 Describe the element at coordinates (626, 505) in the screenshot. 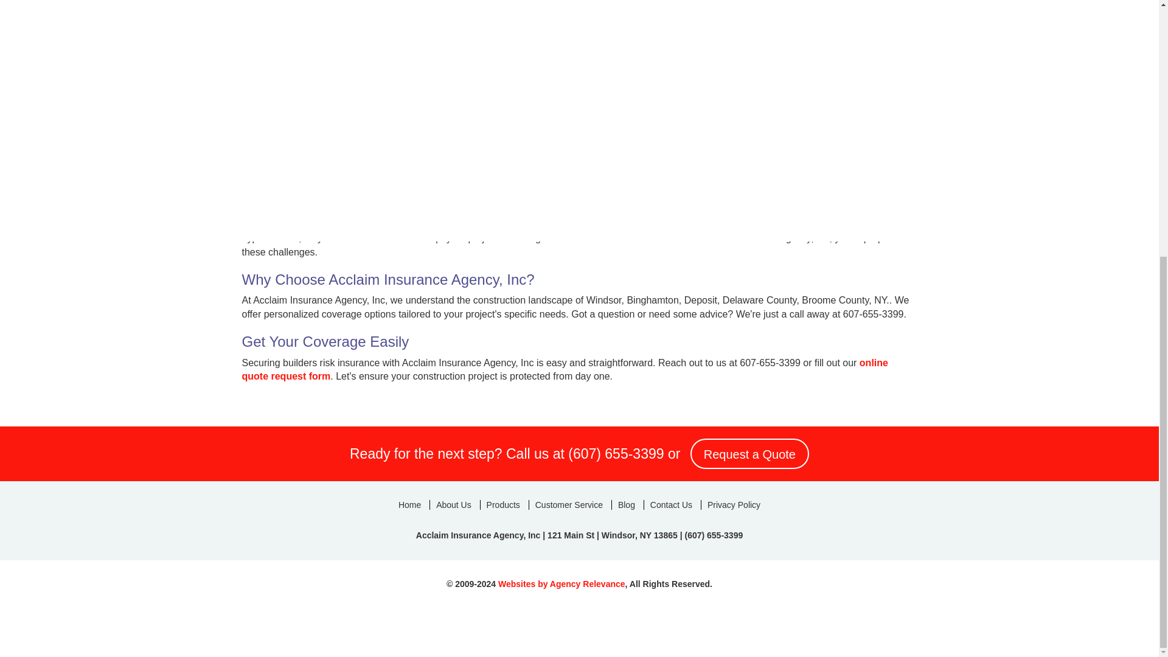

I see `Blog` at that location.